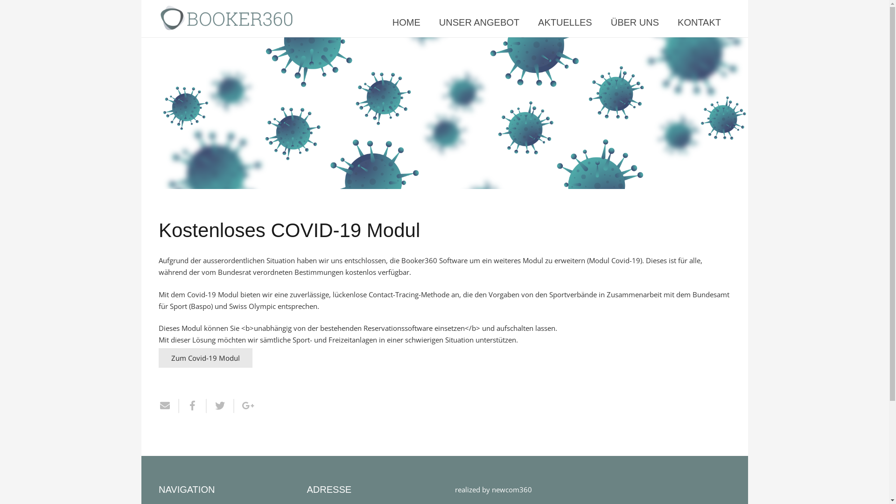 The width and height of the screenshot is (896, 504). Describe the element at coordinates (169, 406) in the screenshot. I see `Email this` at that location.